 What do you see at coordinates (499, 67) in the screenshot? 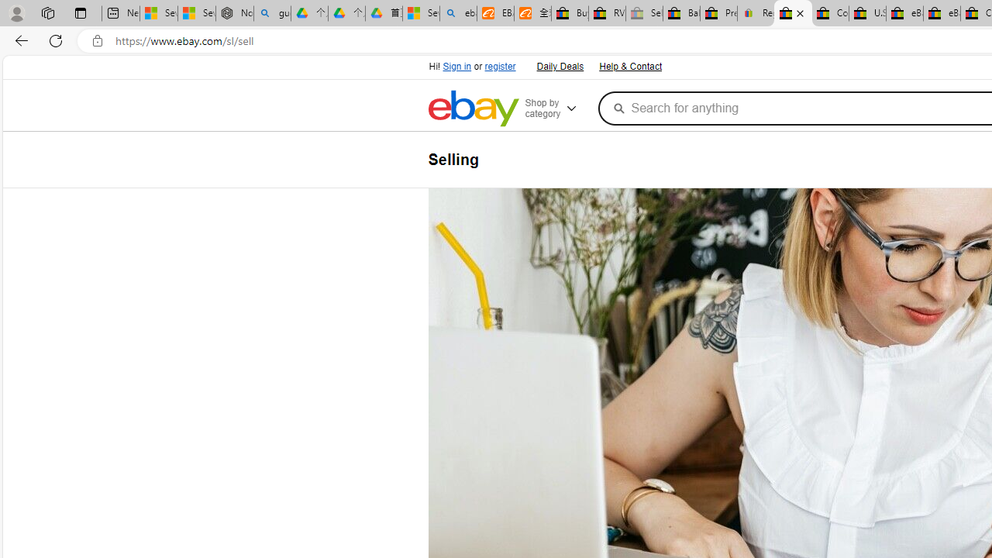
I see `register` at bounding box center [499, 67].